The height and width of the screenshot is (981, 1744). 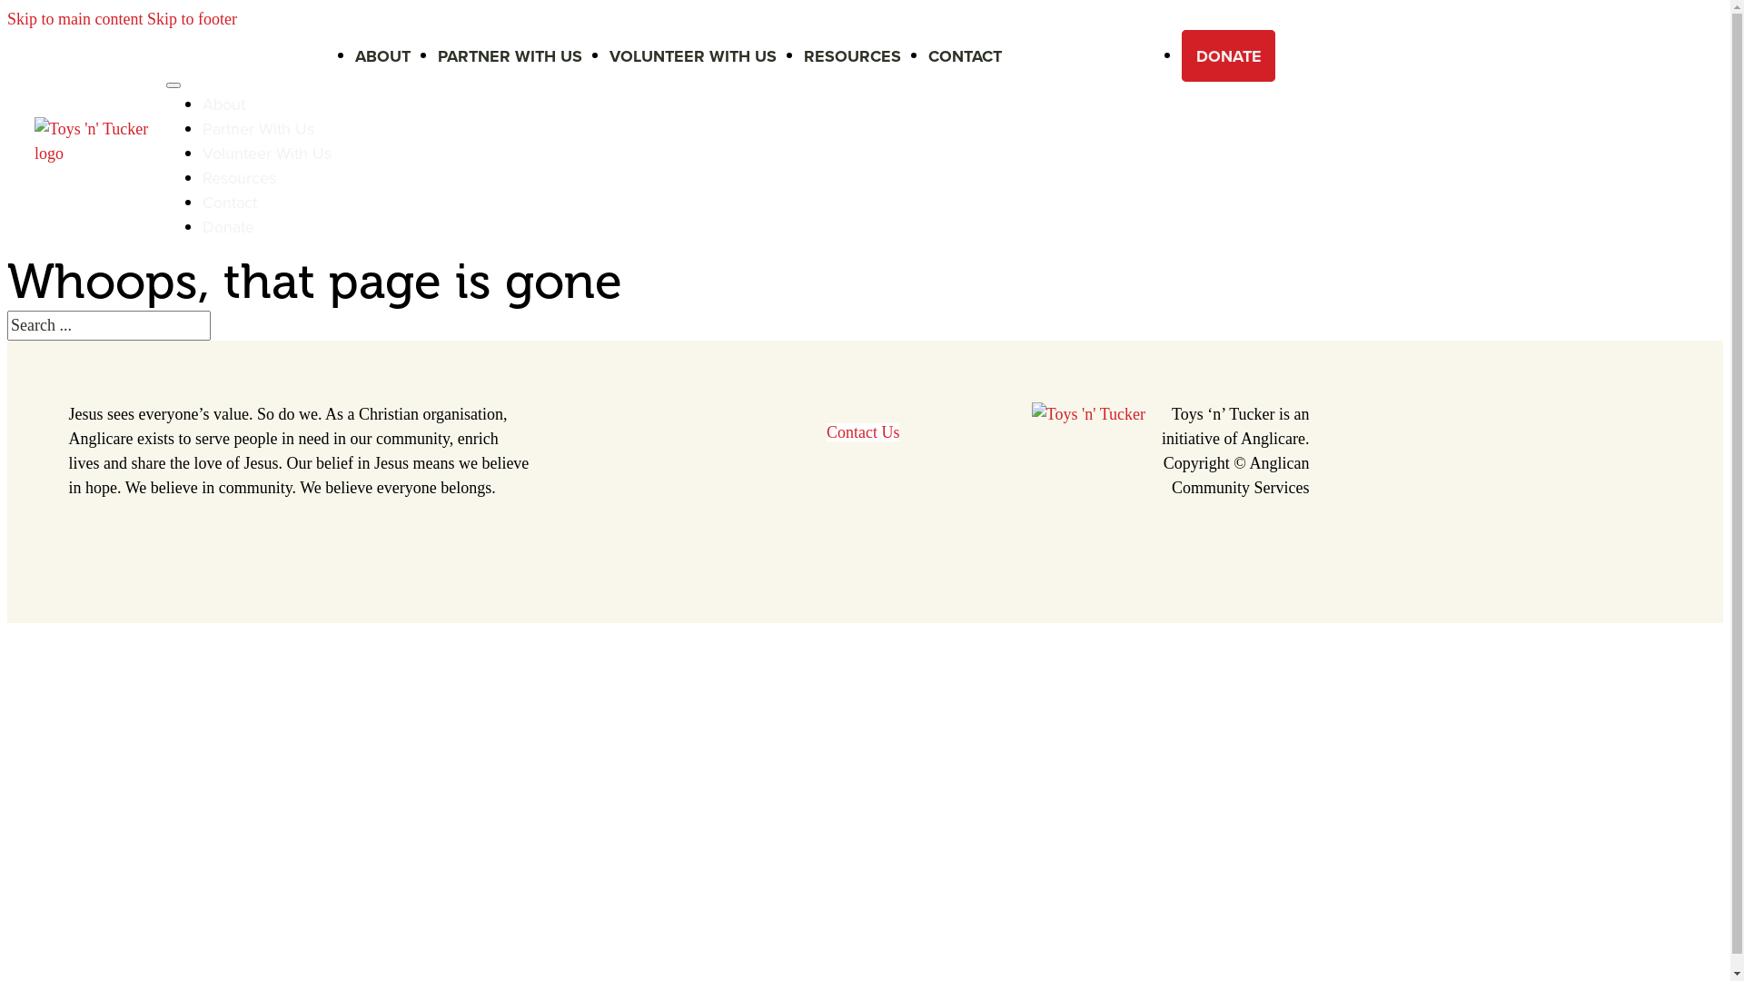 What do you see at coordinates (693, 56) in the screenshot?
I see `VOLUNTEER WITH US` at bounding box center [693, 56].